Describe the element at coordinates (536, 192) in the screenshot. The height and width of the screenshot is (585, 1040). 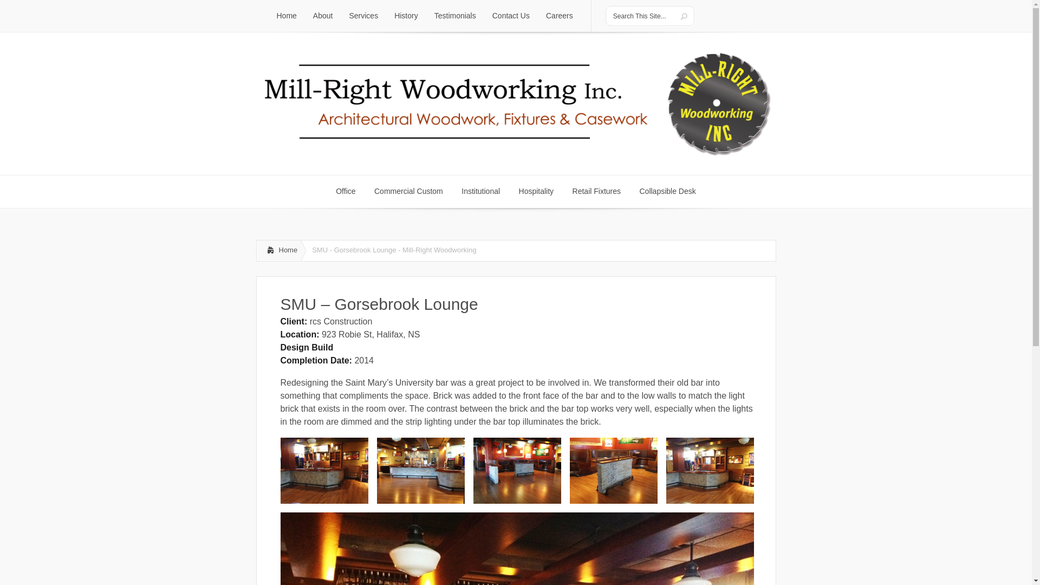
I see `Services` at that location.